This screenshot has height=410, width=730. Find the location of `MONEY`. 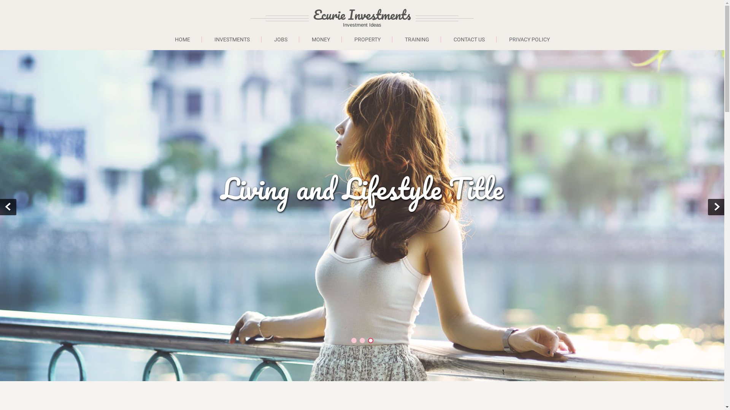

MONEY is located at coordinates (321, 39).